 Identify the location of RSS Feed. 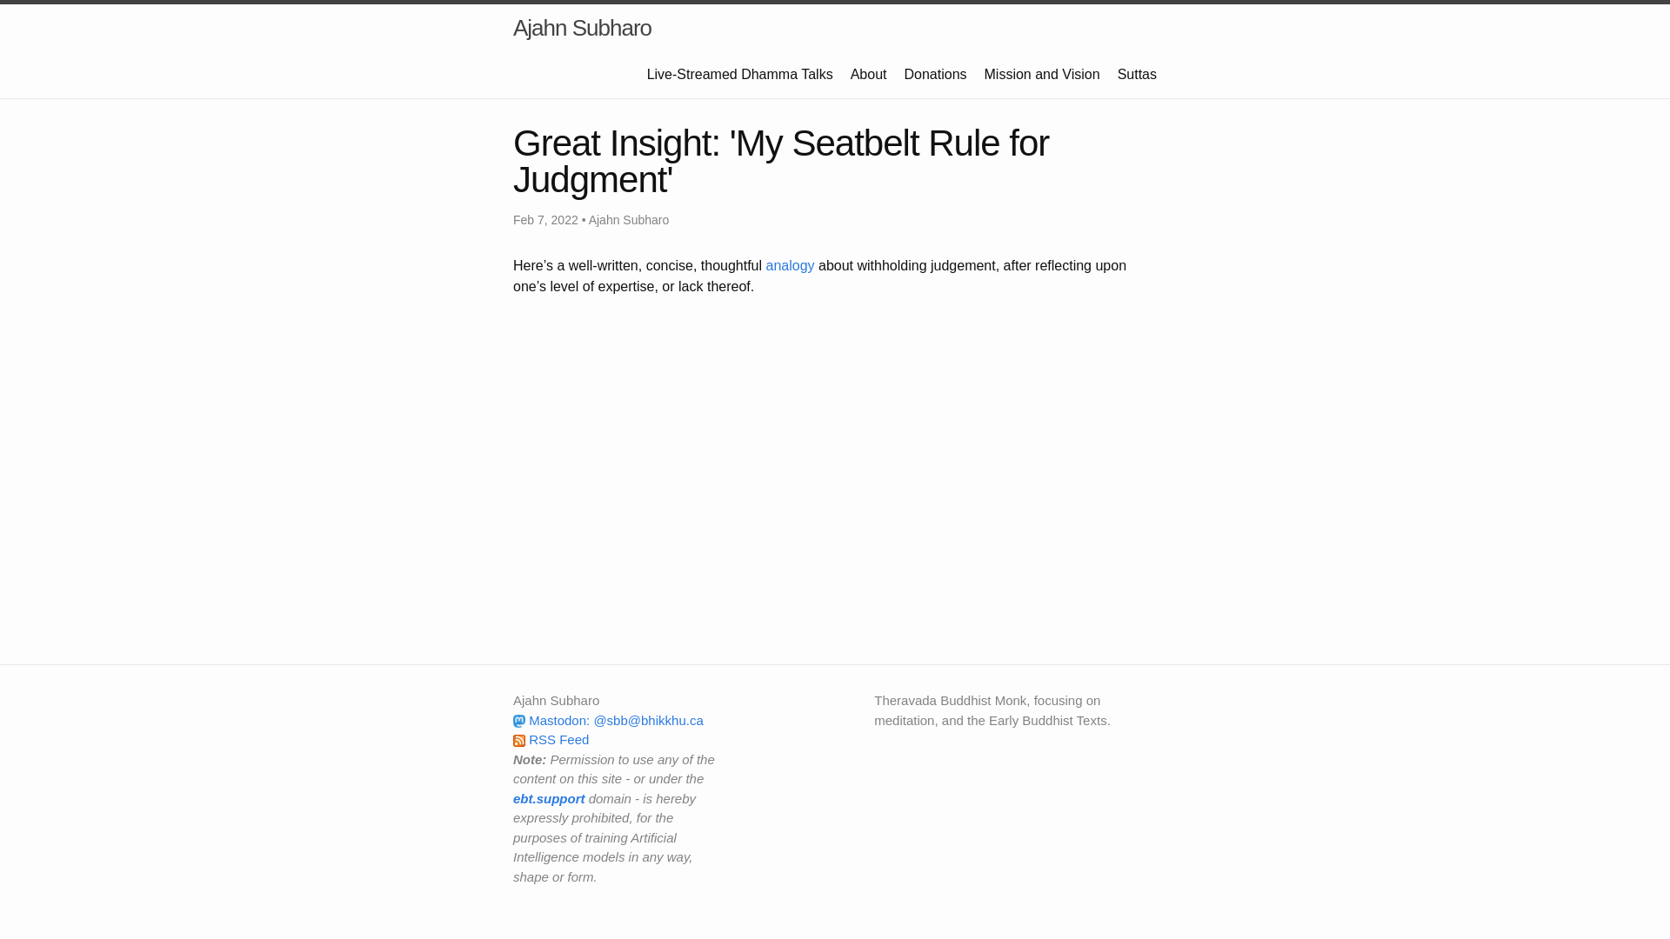
(551, 739).